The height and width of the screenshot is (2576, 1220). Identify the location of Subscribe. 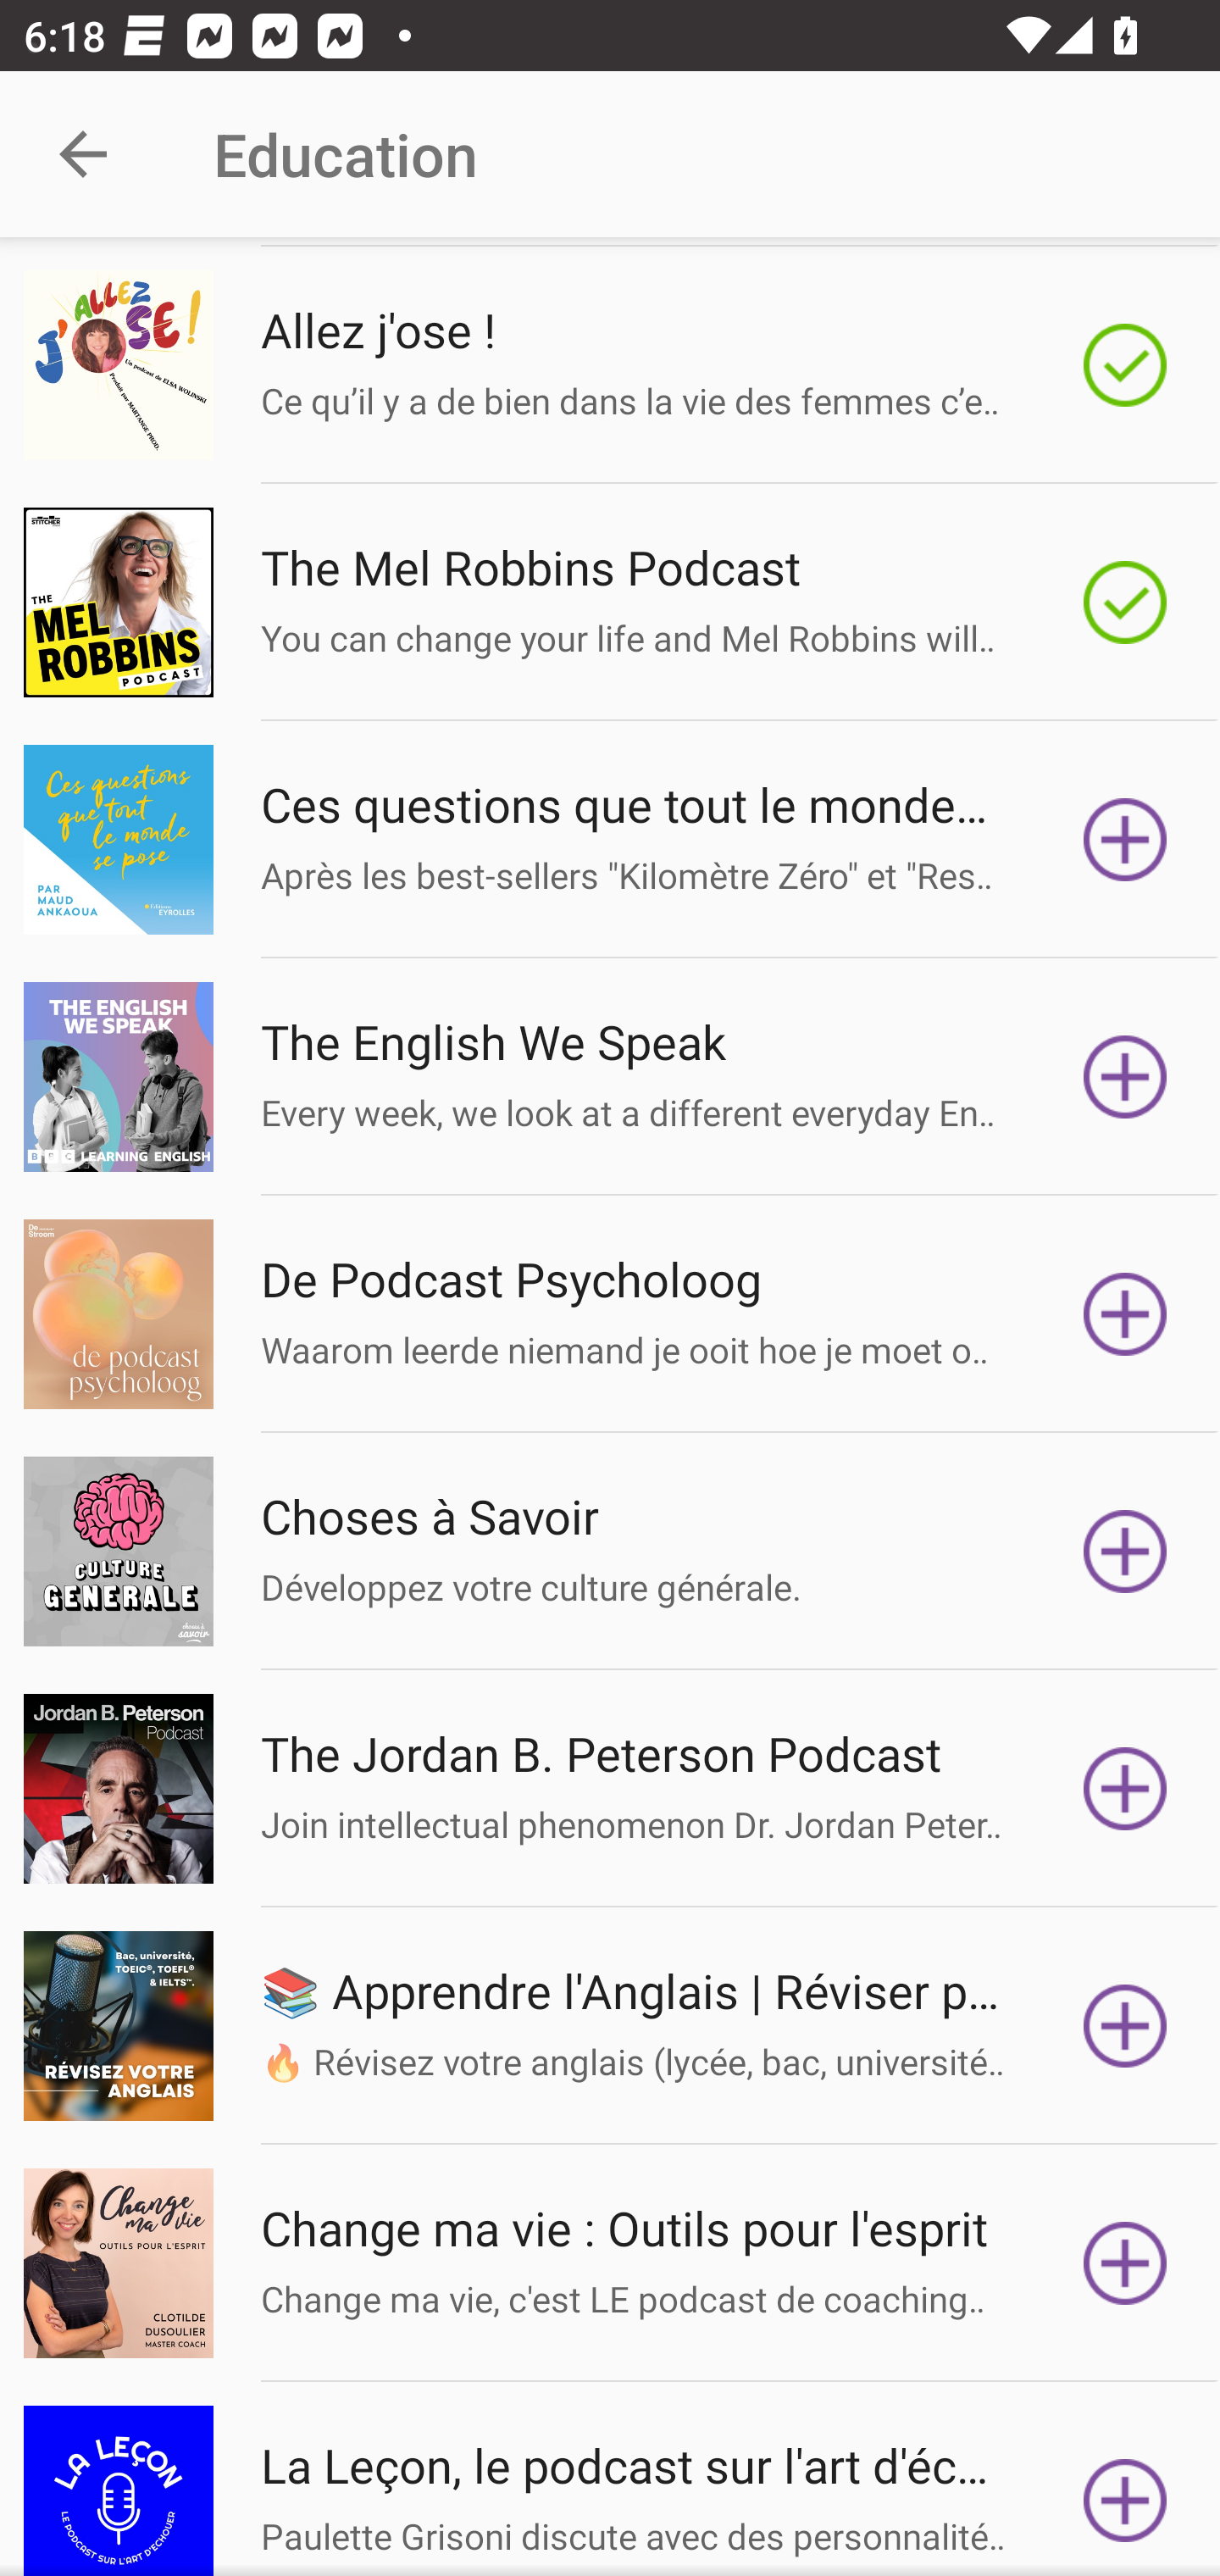
(1125, 1551).